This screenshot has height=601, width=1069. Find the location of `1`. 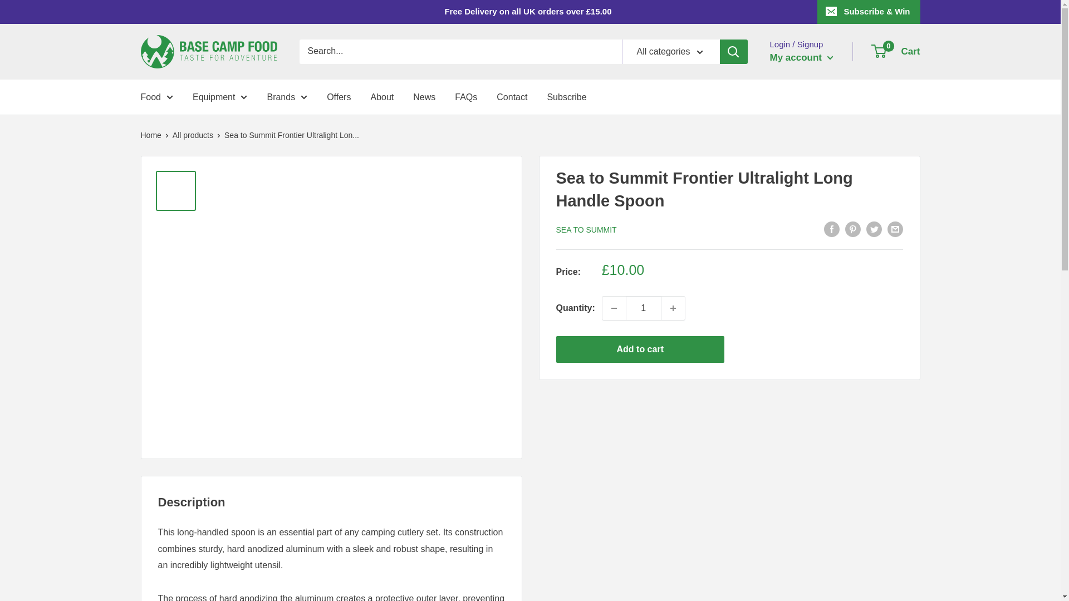

1 is located at coordinates (644, 308).